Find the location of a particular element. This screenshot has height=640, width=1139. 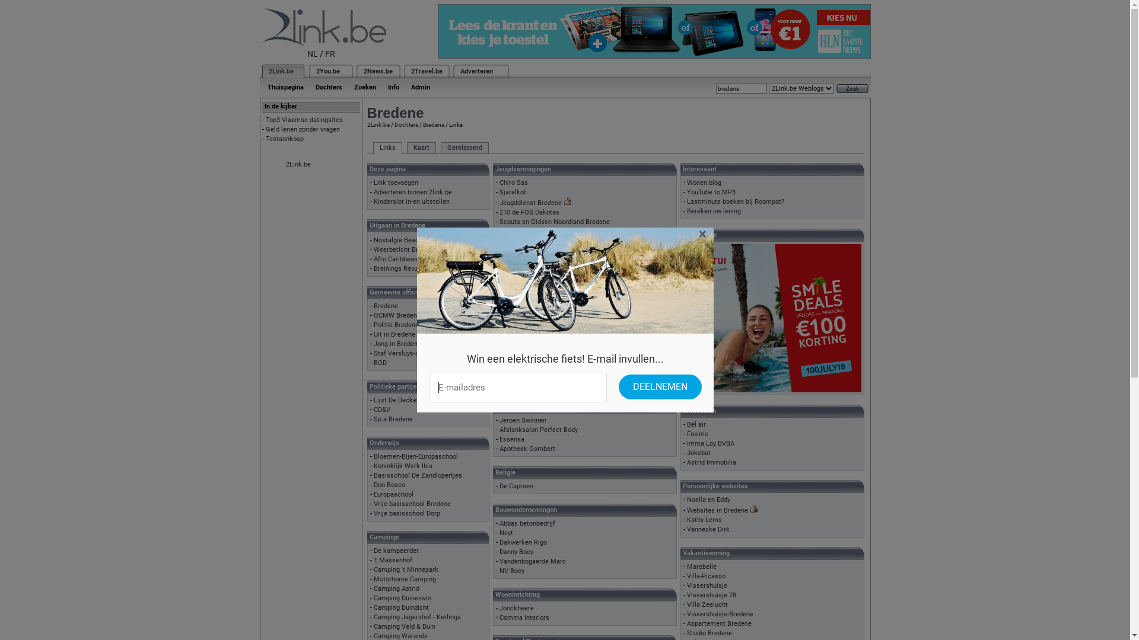

2Link.be is located at coordinates (280, 71).